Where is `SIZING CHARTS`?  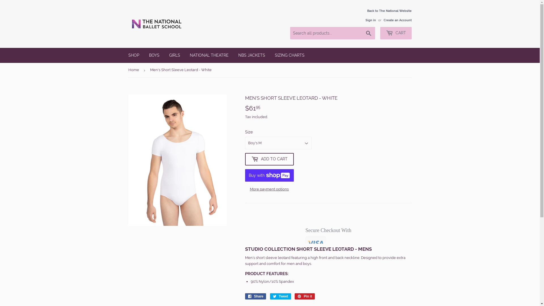 SIZING CHARTS is located at coordinates (290, 55).